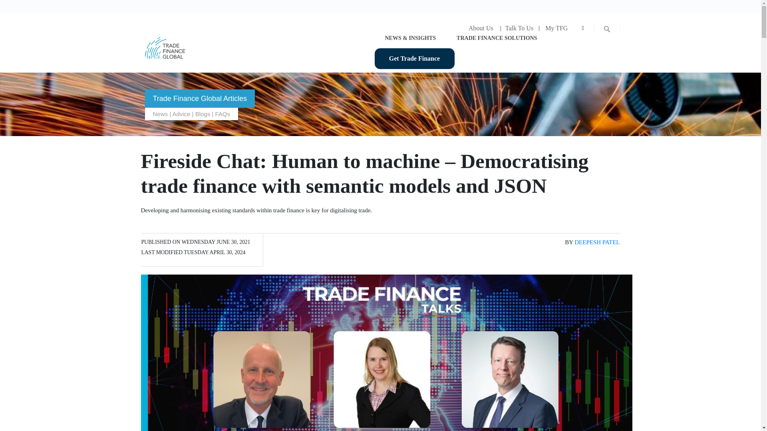 The width and height of the screenshot is (767, 431). What do you see at coordinates (7, 6) in the screenshot?
I see `Search` at bounding box center [7, 6].